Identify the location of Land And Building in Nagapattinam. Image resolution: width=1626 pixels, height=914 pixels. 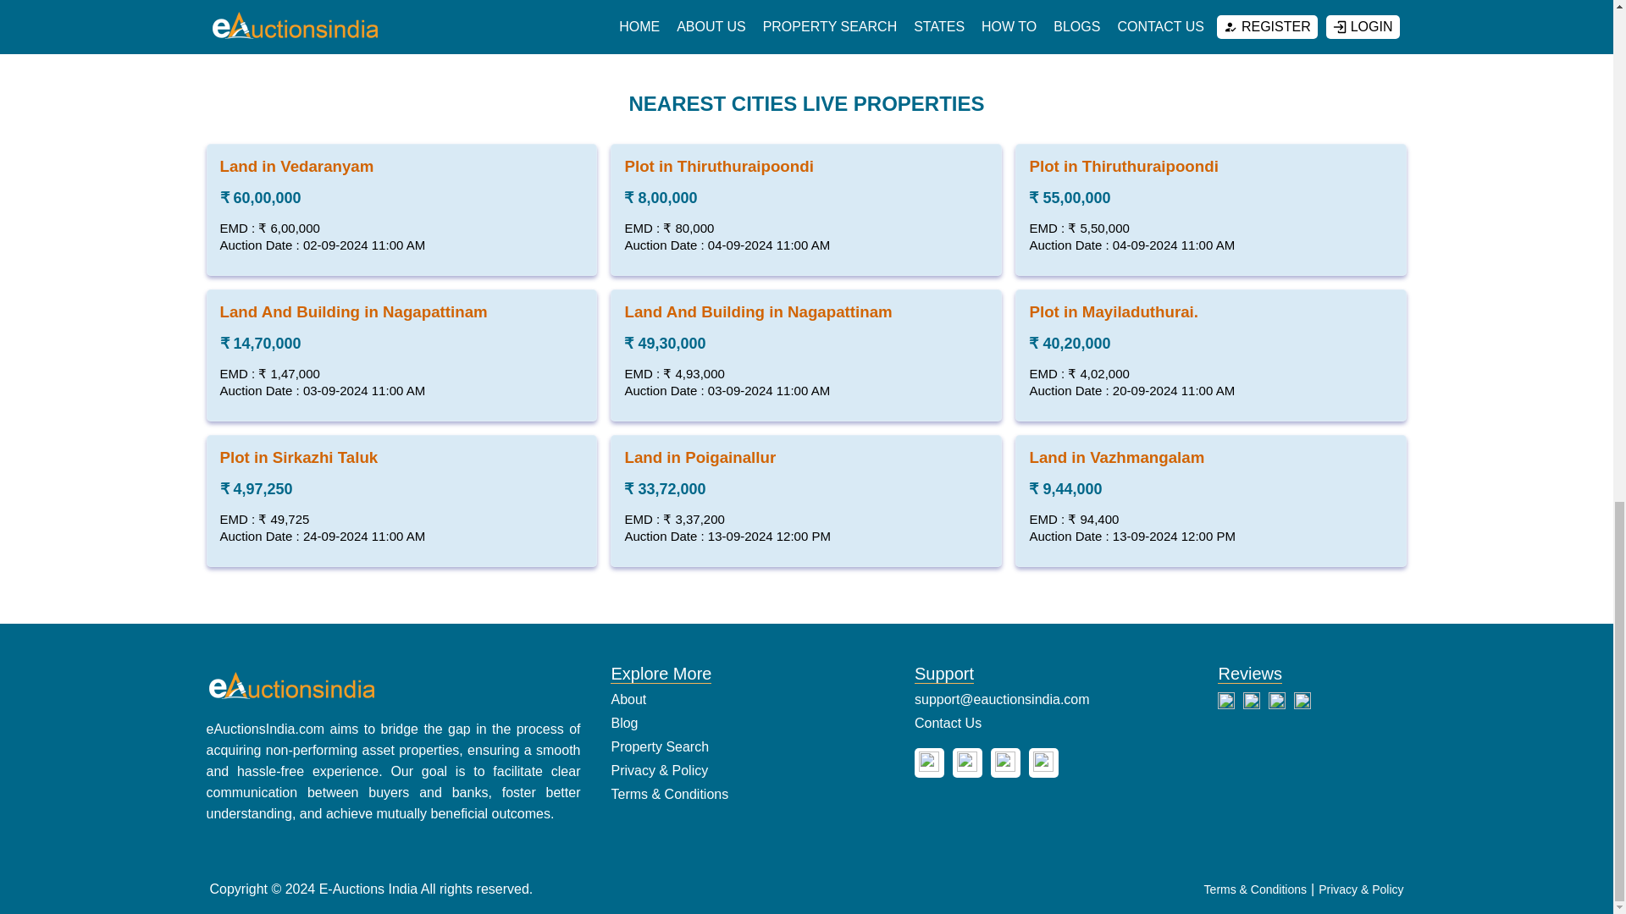
(757, 311).